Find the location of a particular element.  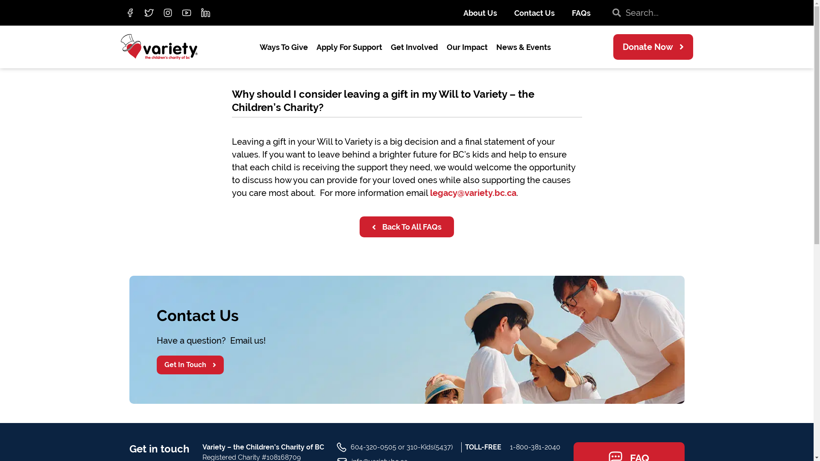

Our Impact is located at coordinates (467, 47).